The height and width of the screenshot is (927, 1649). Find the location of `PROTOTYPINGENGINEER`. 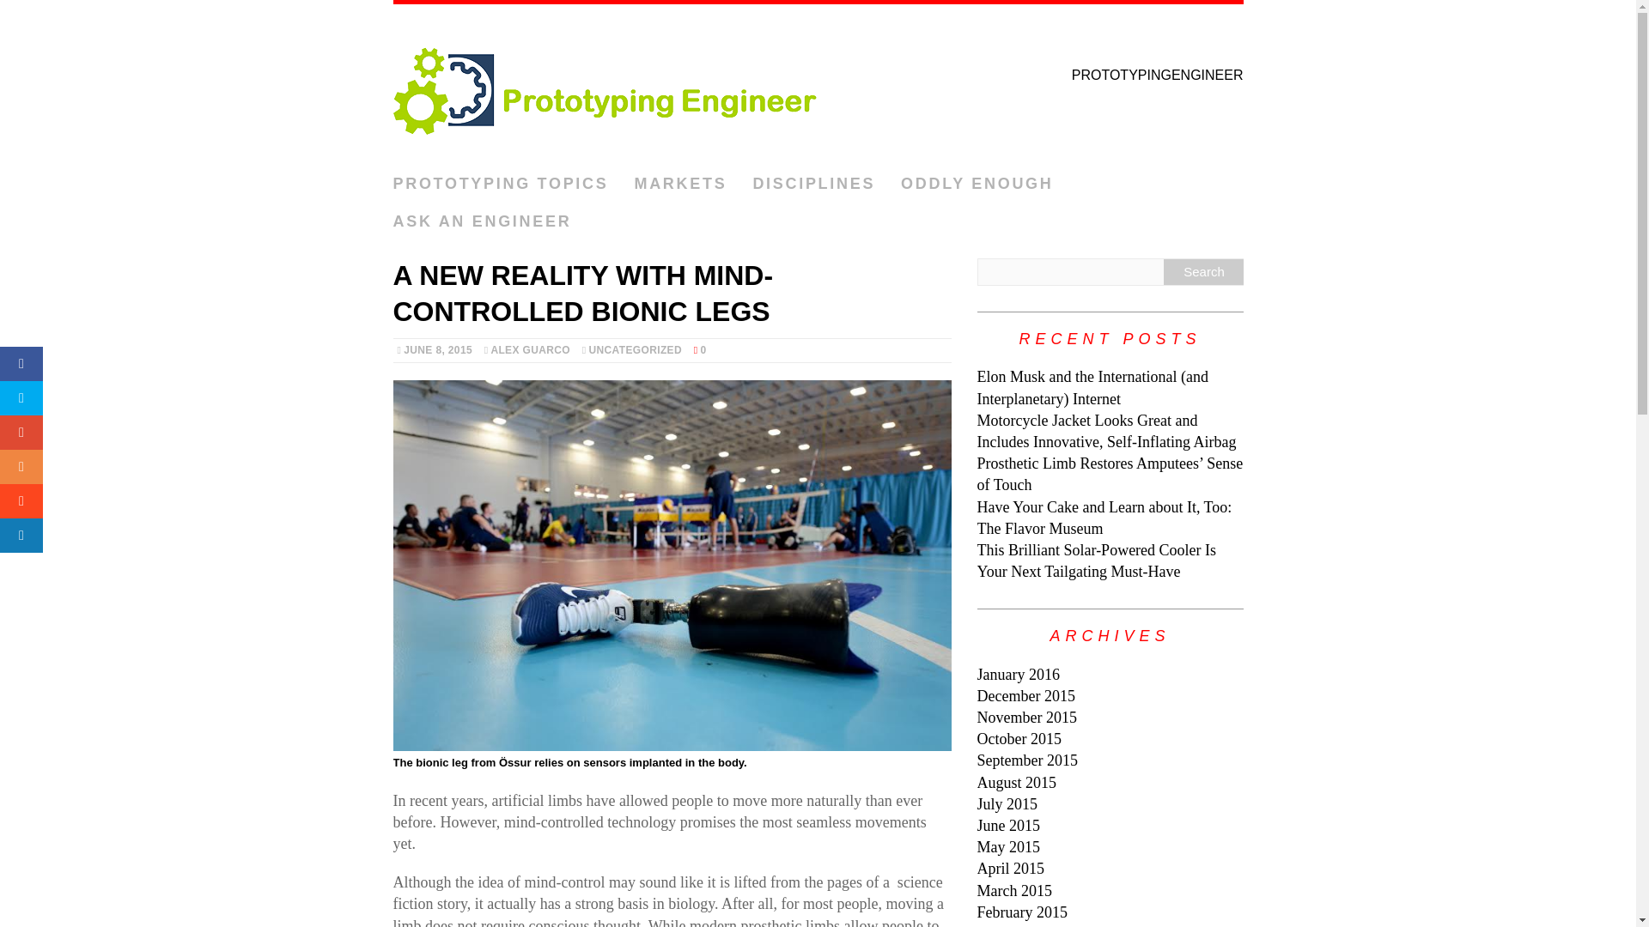

PROTOTYPINGENGINEER is located at coordinates (818, 85).